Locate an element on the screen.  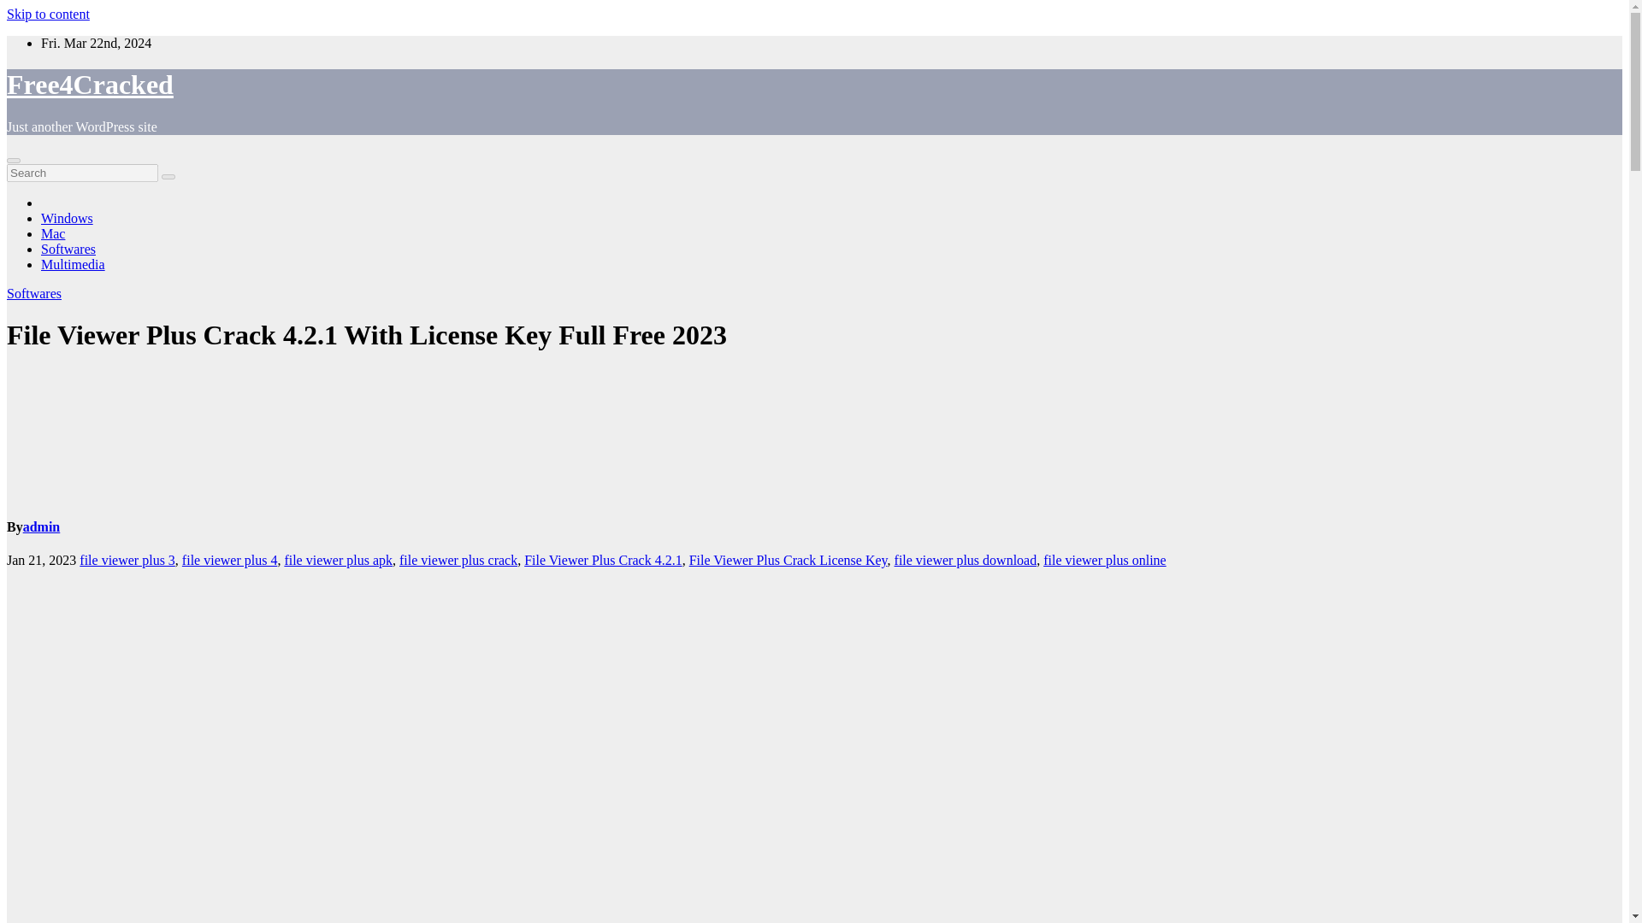
Skip to content is located at coordinates (48, 14).